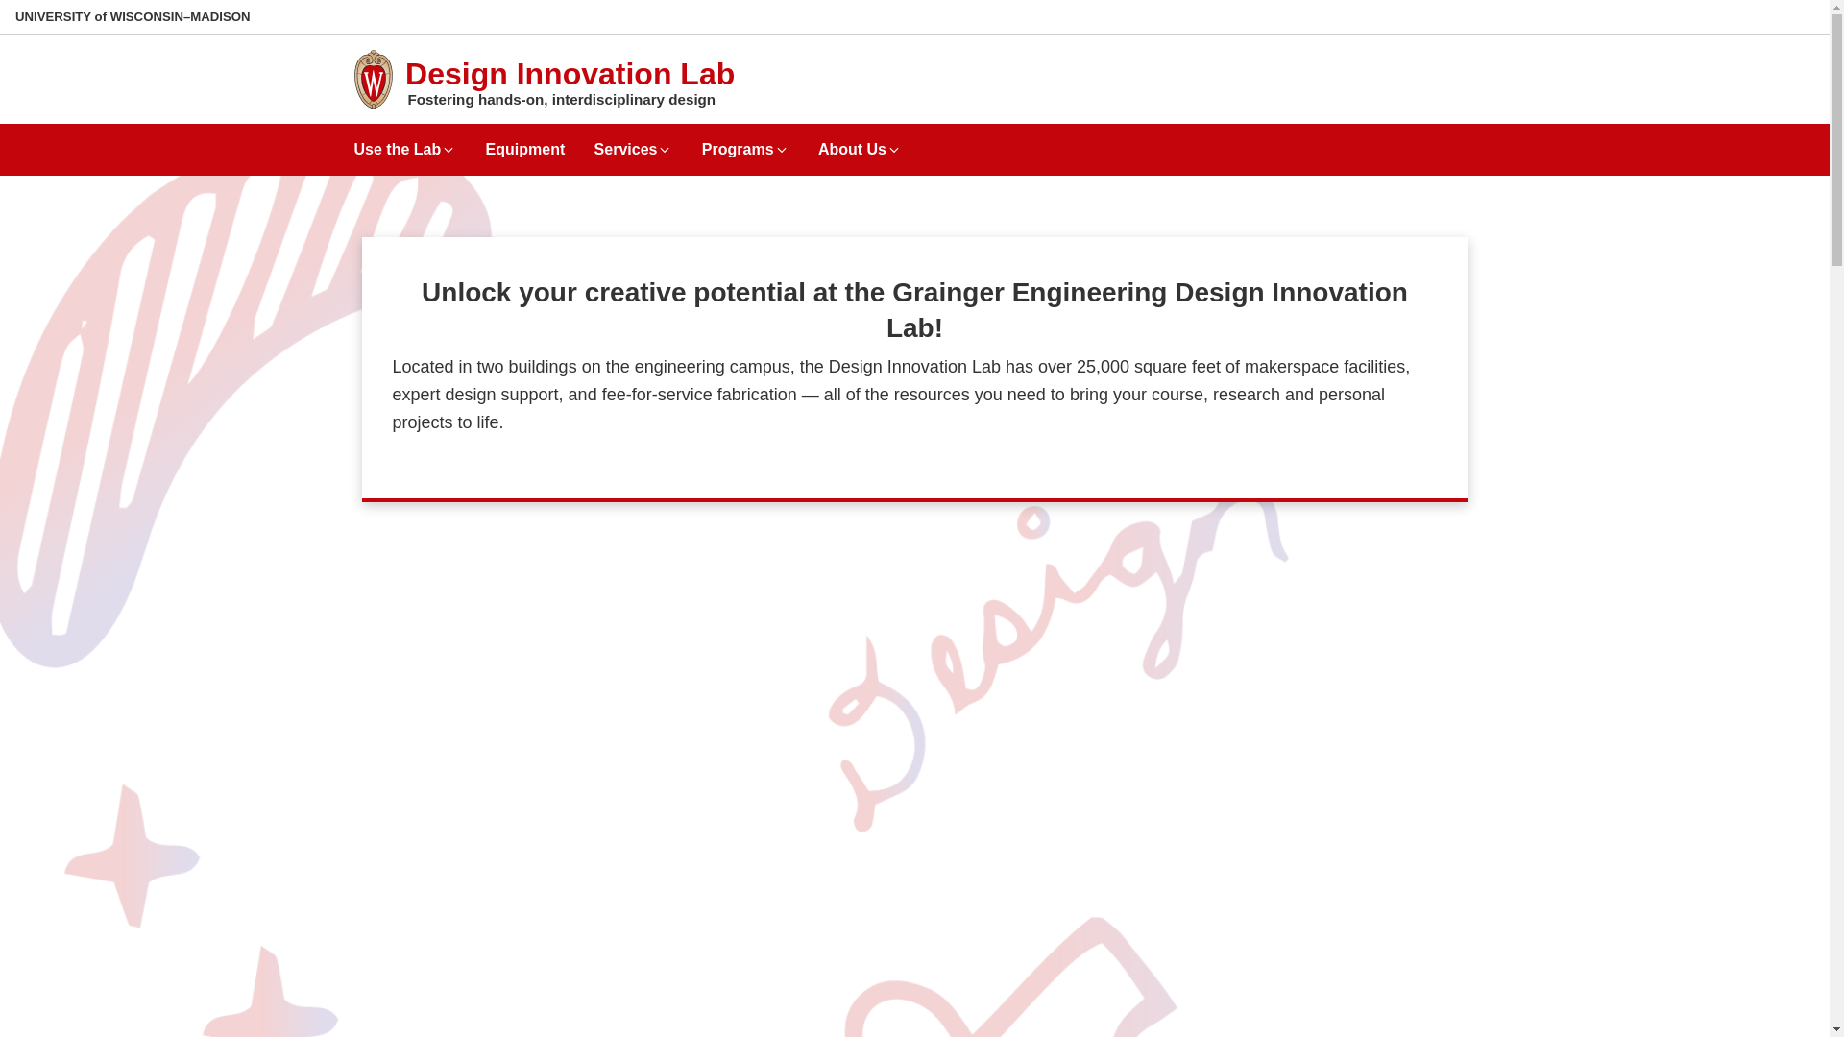  Describe the element at coordinates (633, 142) in the screenshot. I see `Services Expand` at that location.